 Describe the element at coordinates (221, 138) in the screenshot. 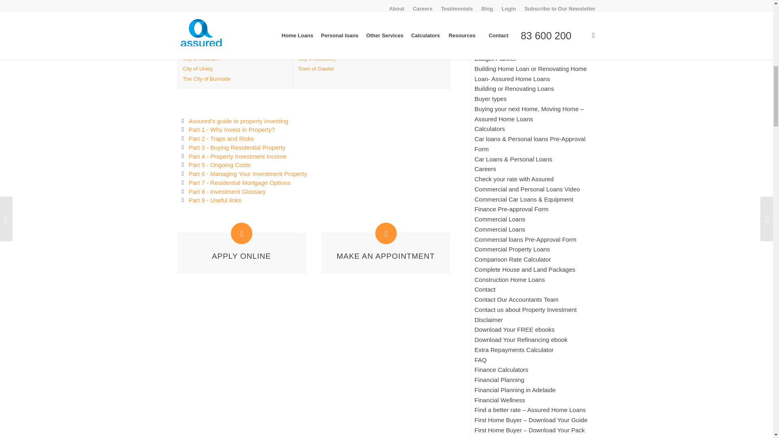

I see `Part 2 - Traps and Risks` at that location.